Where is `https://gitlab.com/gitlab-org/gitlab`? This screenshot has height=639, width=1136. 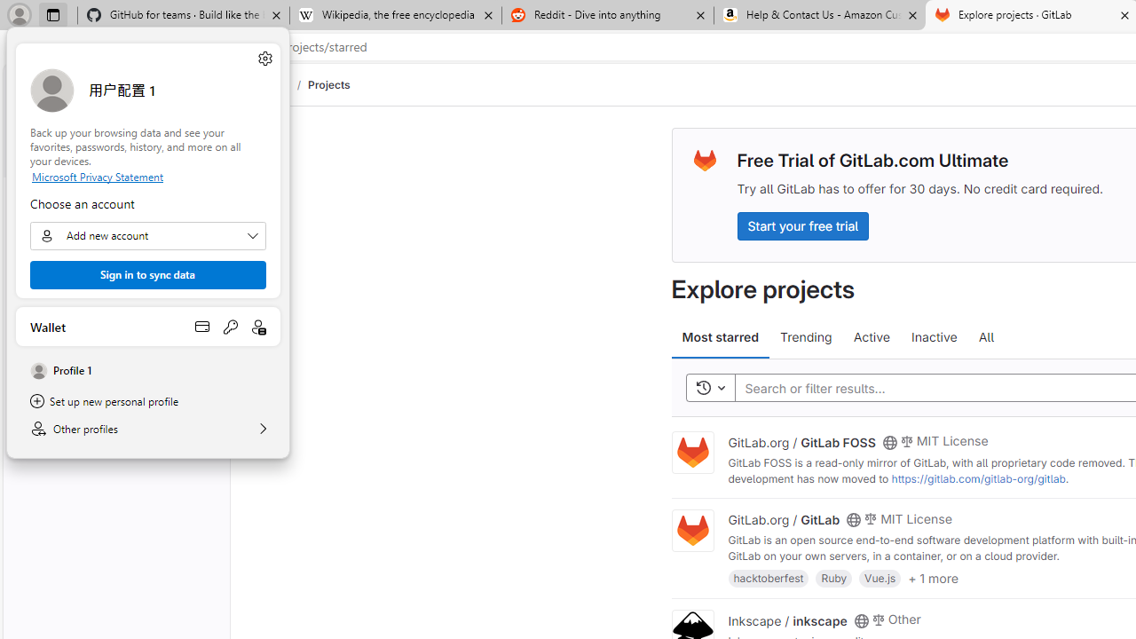 https://gitlab.com/gitlab-org/gitlab is located at coordinates (978, 478).